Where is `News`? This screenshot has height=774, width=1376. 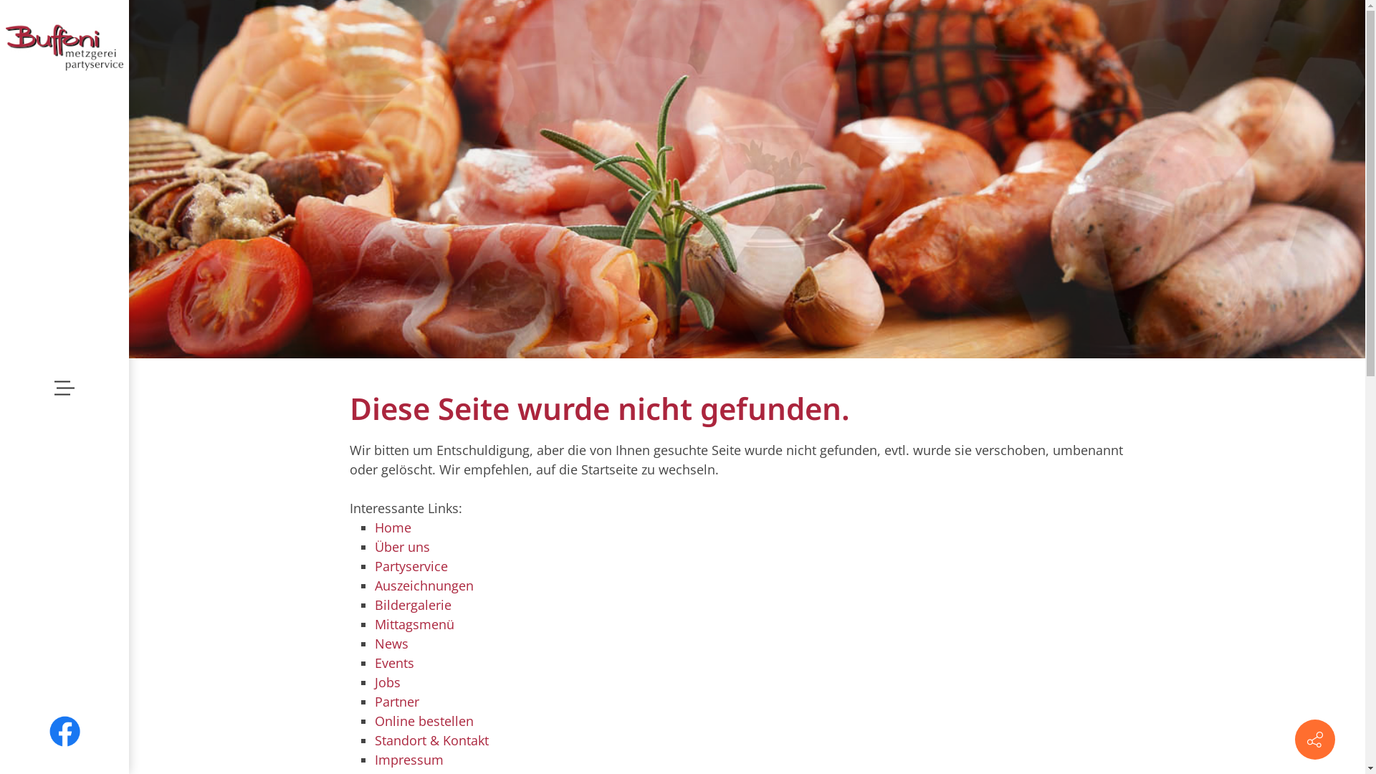
News is located at coordinates (391, 644).